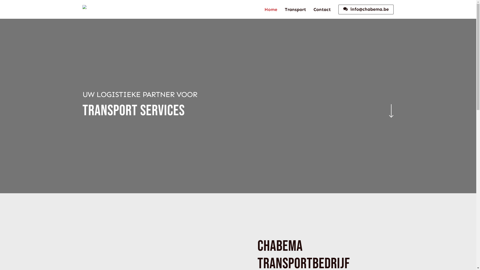  I want to click on Contact, so click(322, 9).